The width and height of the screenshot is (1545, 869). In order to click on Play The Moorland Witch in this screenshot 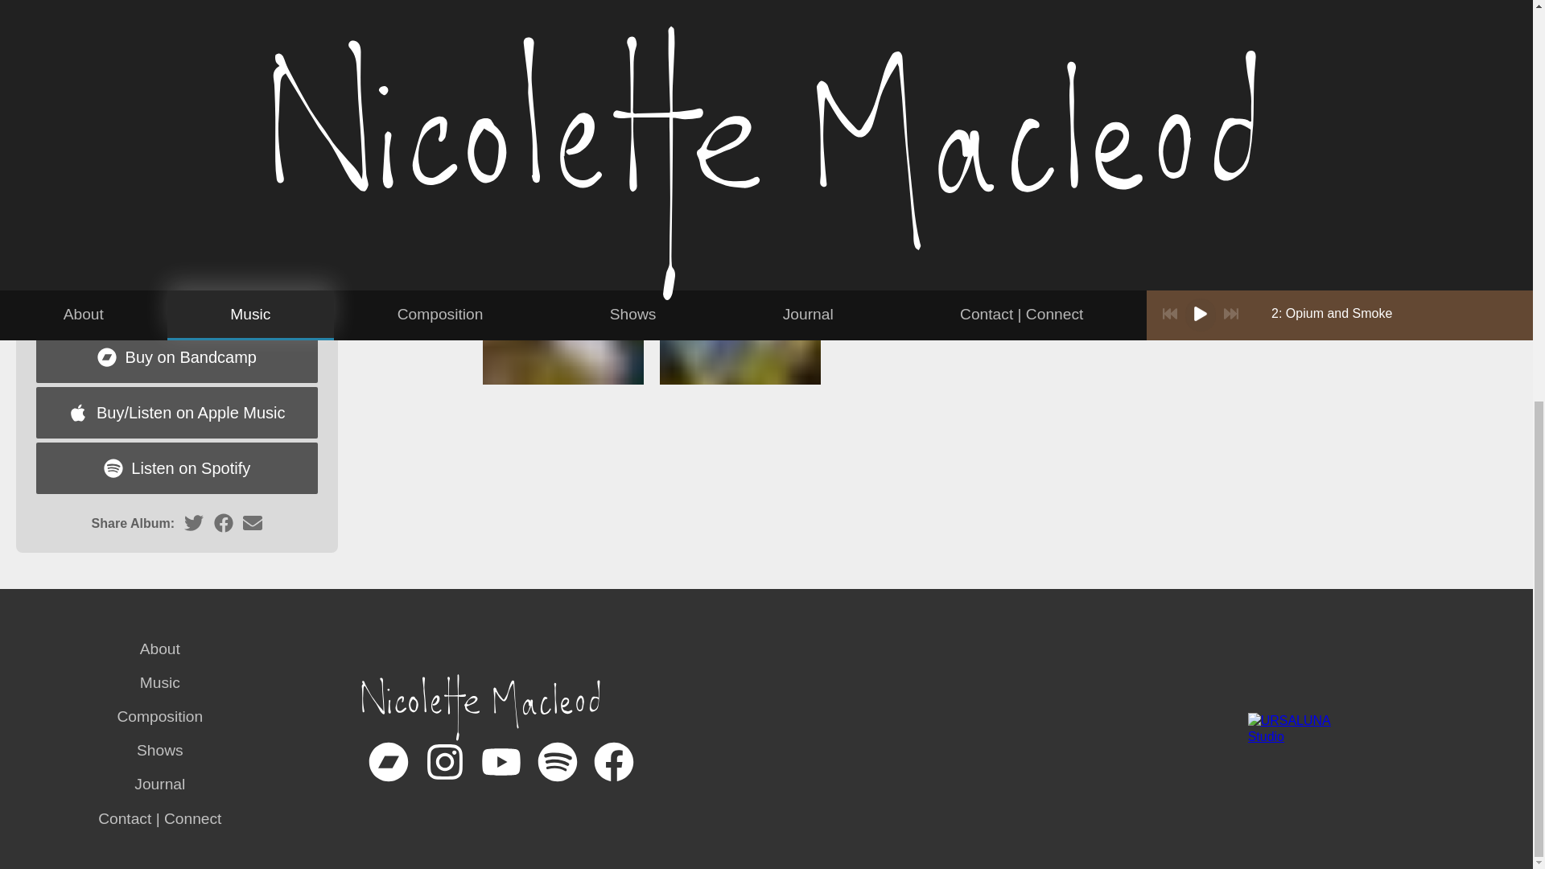, I will do `click(43, 93)`.